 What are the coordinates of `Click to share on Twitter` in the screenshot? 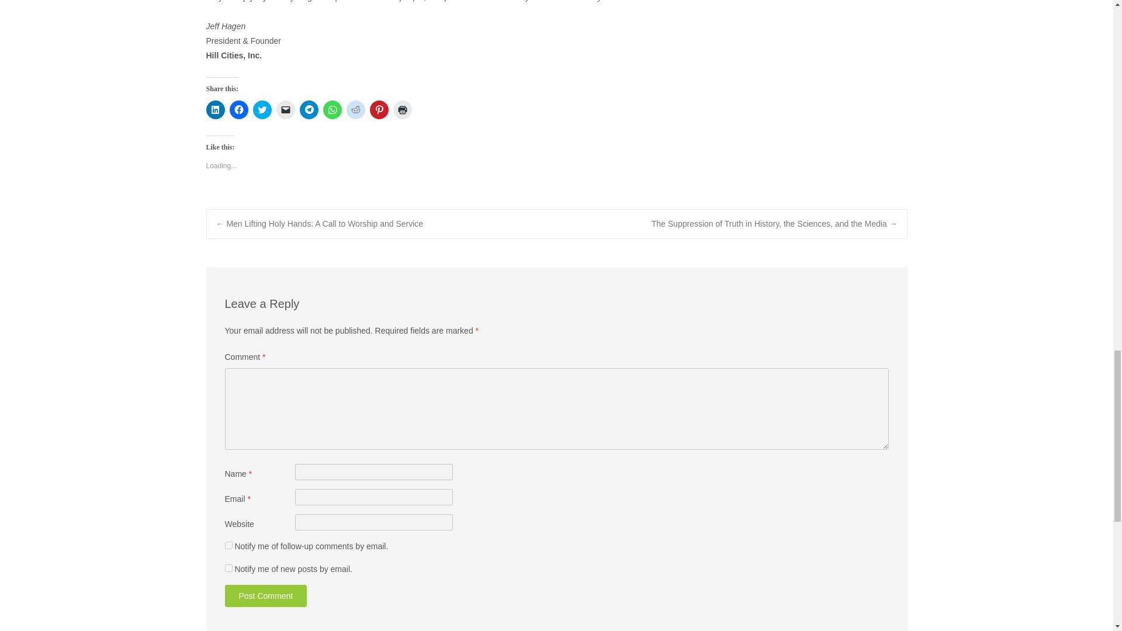 It's located at (262, 110).